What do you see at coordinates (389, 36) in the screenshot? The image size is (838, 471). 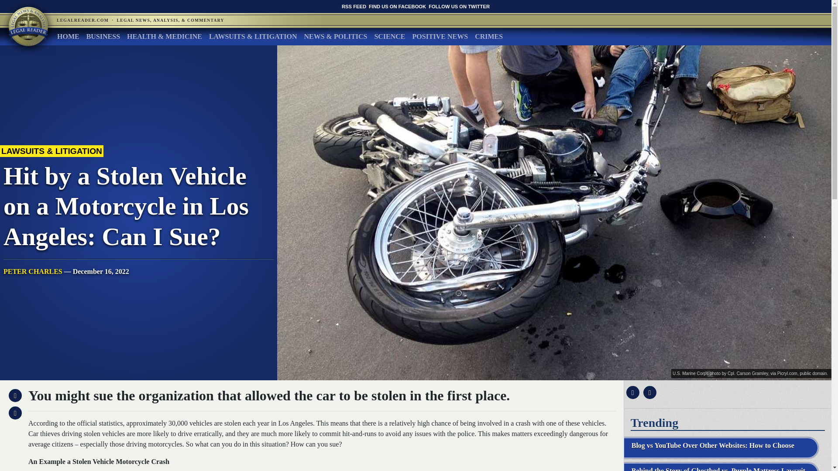 I see `SCIENCE` at bounding box center [389, 36].